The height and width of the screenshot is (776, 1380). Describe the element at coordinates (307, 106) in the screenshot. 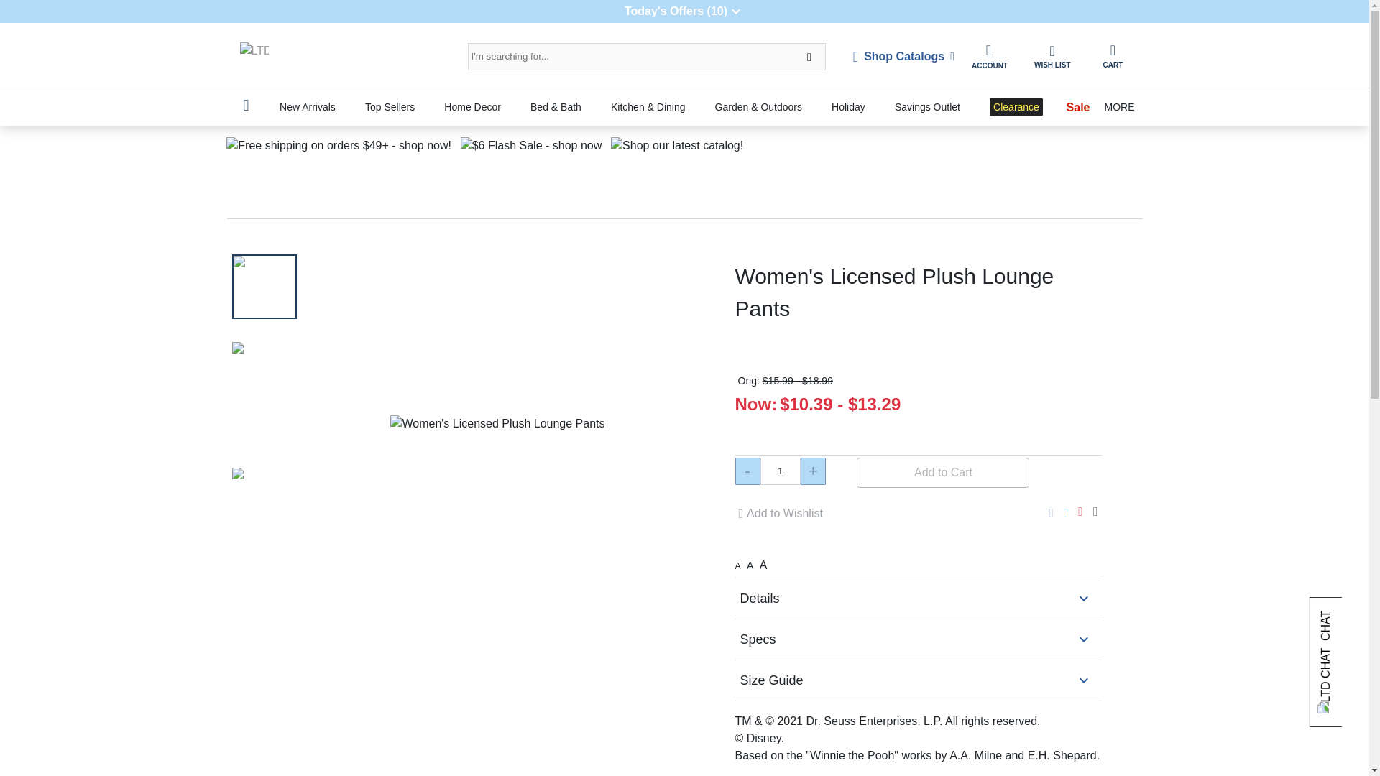

I see `New Arrivals` at that location.